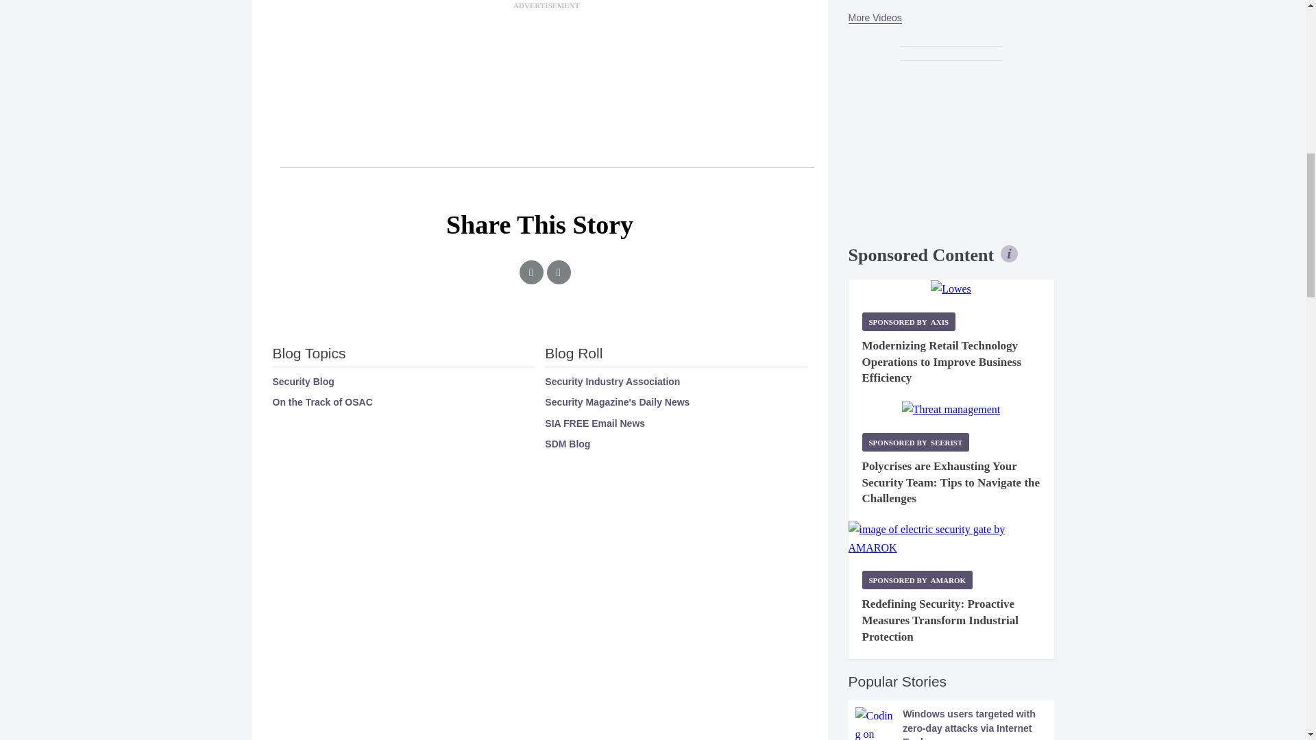 The height and width of the screenshot is (740, 1316). What do you see at coordinates (567, 444) in the screenshot?
I see `SDM Blog` at bounding box center [567, 444].